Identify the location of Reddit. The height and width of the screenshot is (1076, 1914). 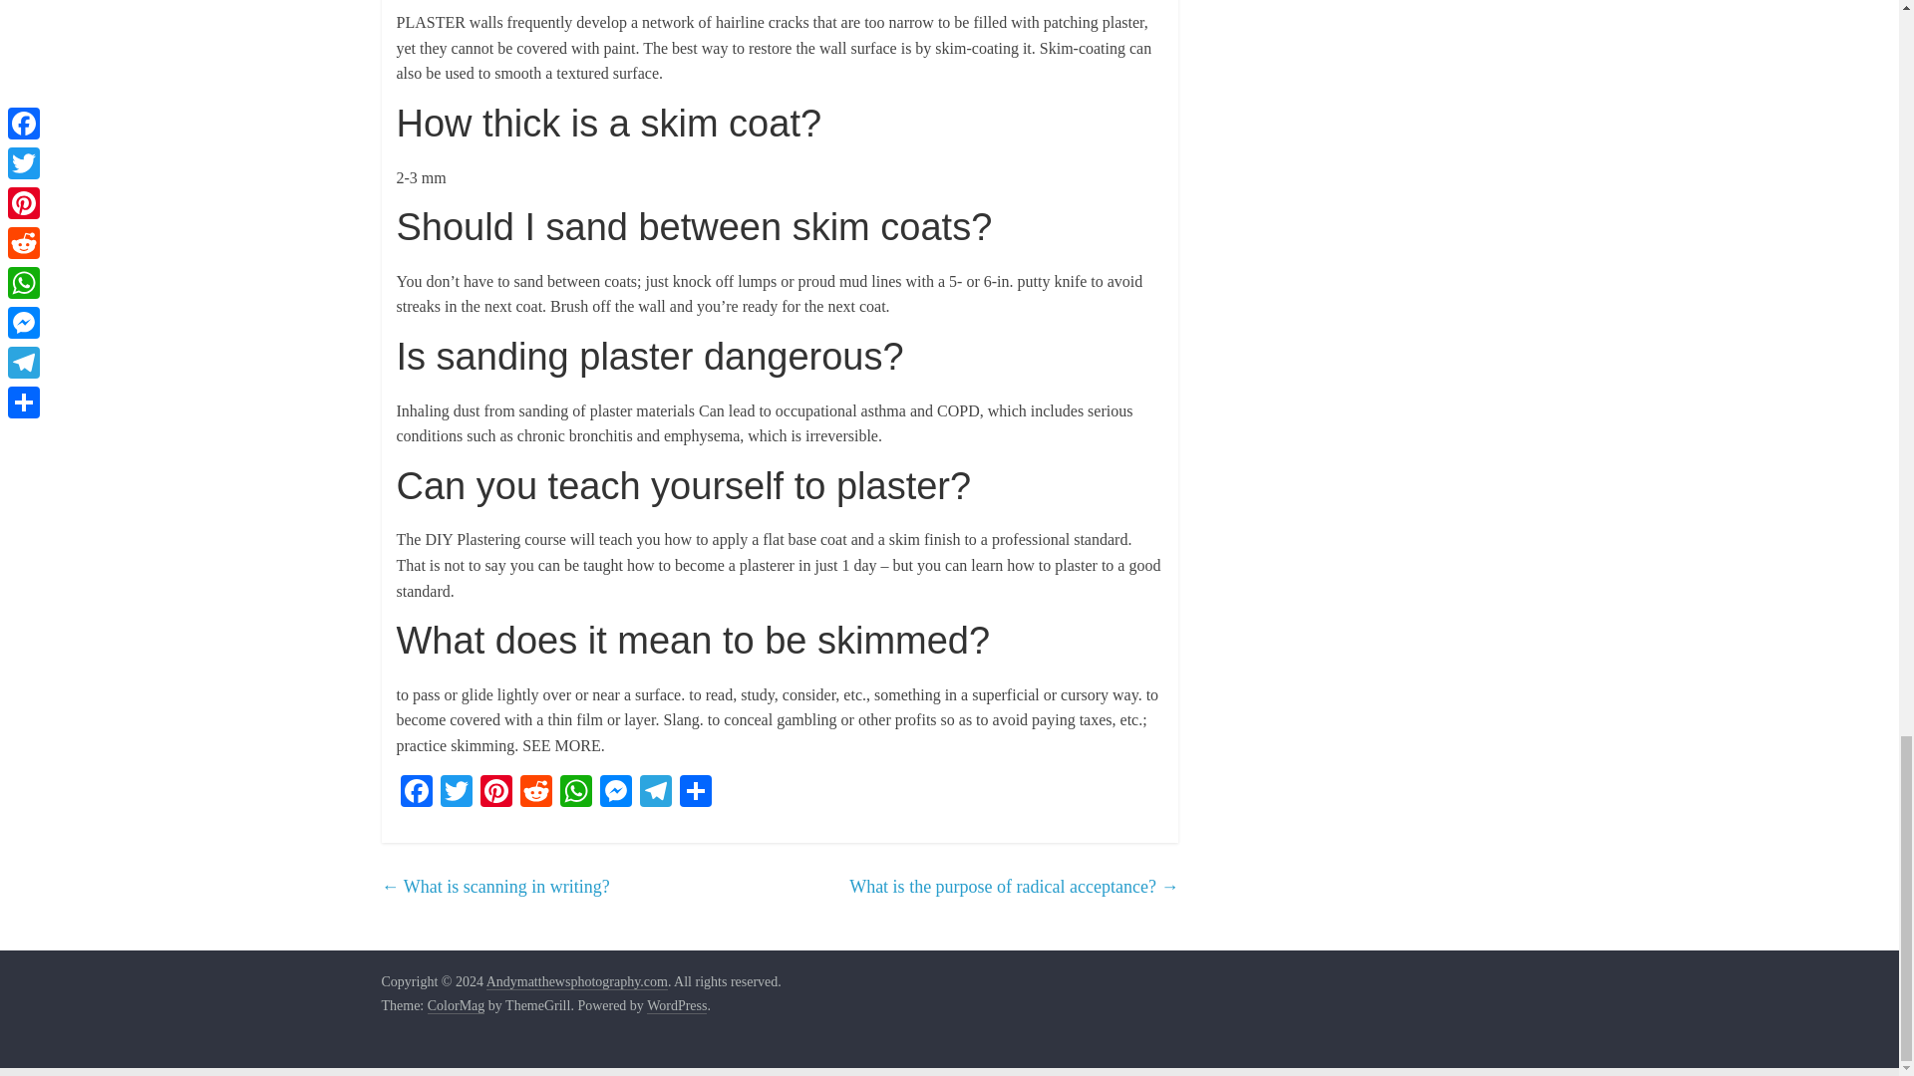
(536, 793).